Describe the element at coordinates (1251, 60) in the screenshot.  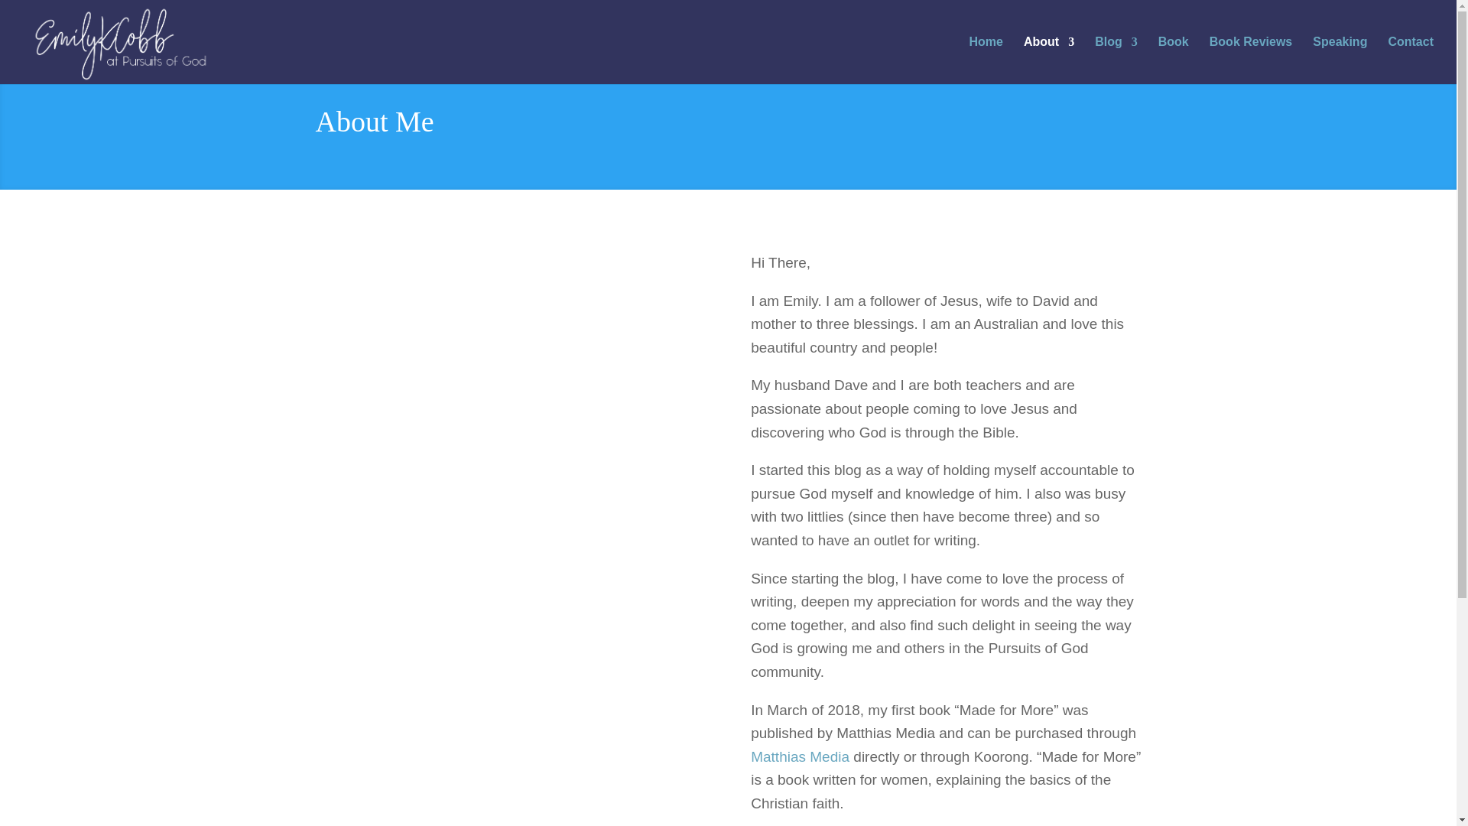
I see `Book Reviews` at that location.